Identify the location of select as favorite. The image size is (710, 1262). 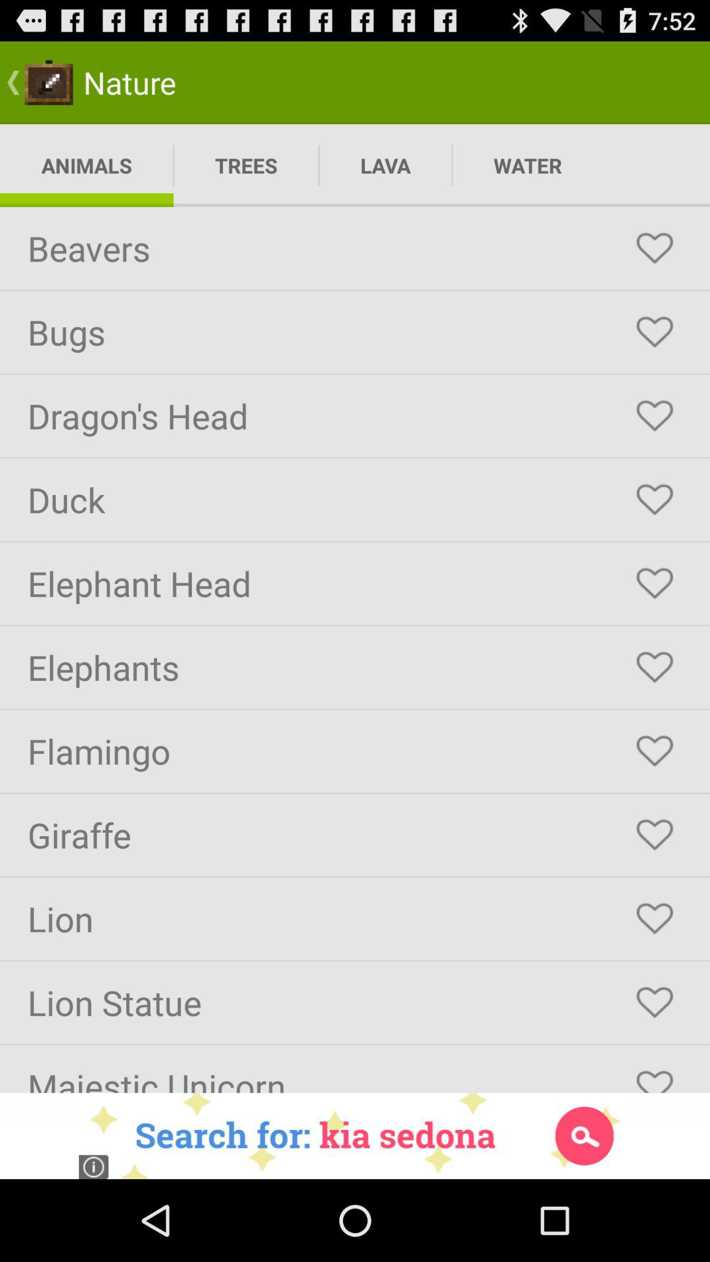
(655, 248).